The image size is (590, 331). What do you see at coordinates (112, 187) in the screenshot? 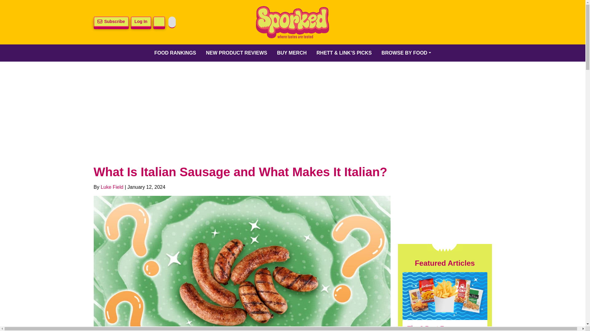
I see `Posts by Luke Field` at bounding box center [112, 187].